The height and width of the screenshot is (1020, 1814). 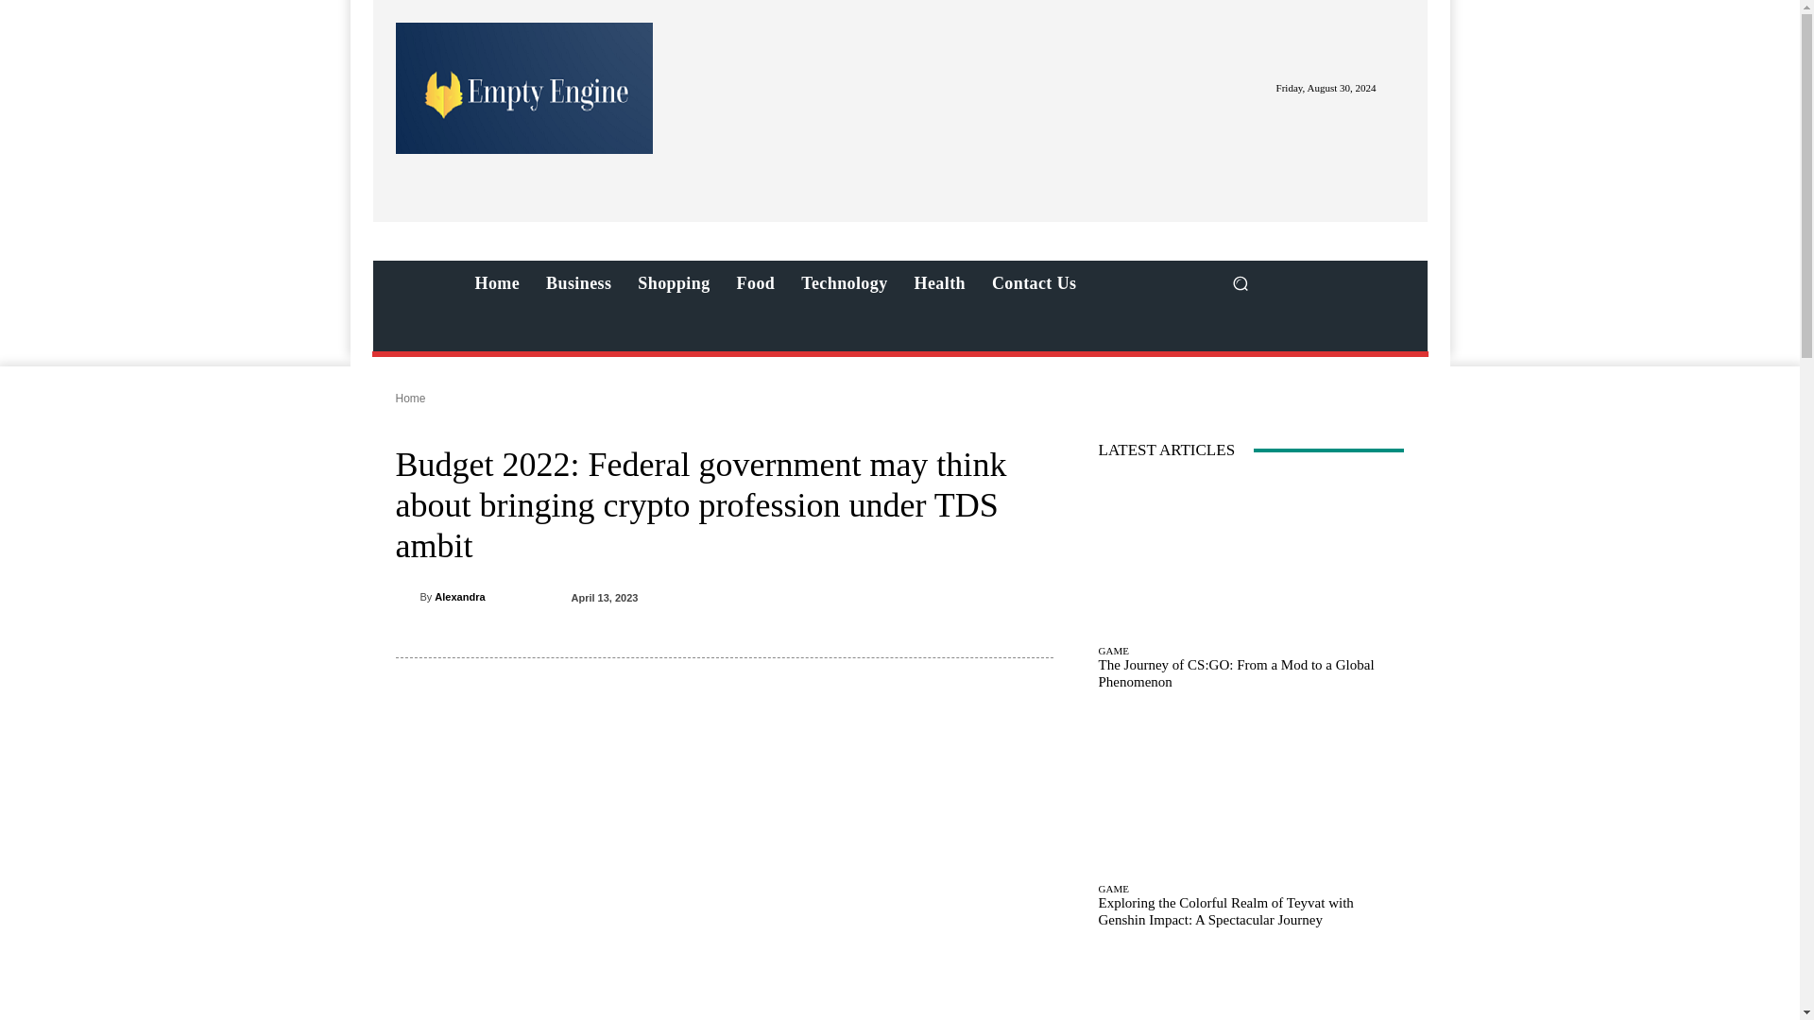 What do you see at coordinates (756, 283) in the screenshot?
I see `Food` at bounding box center [756, 283].